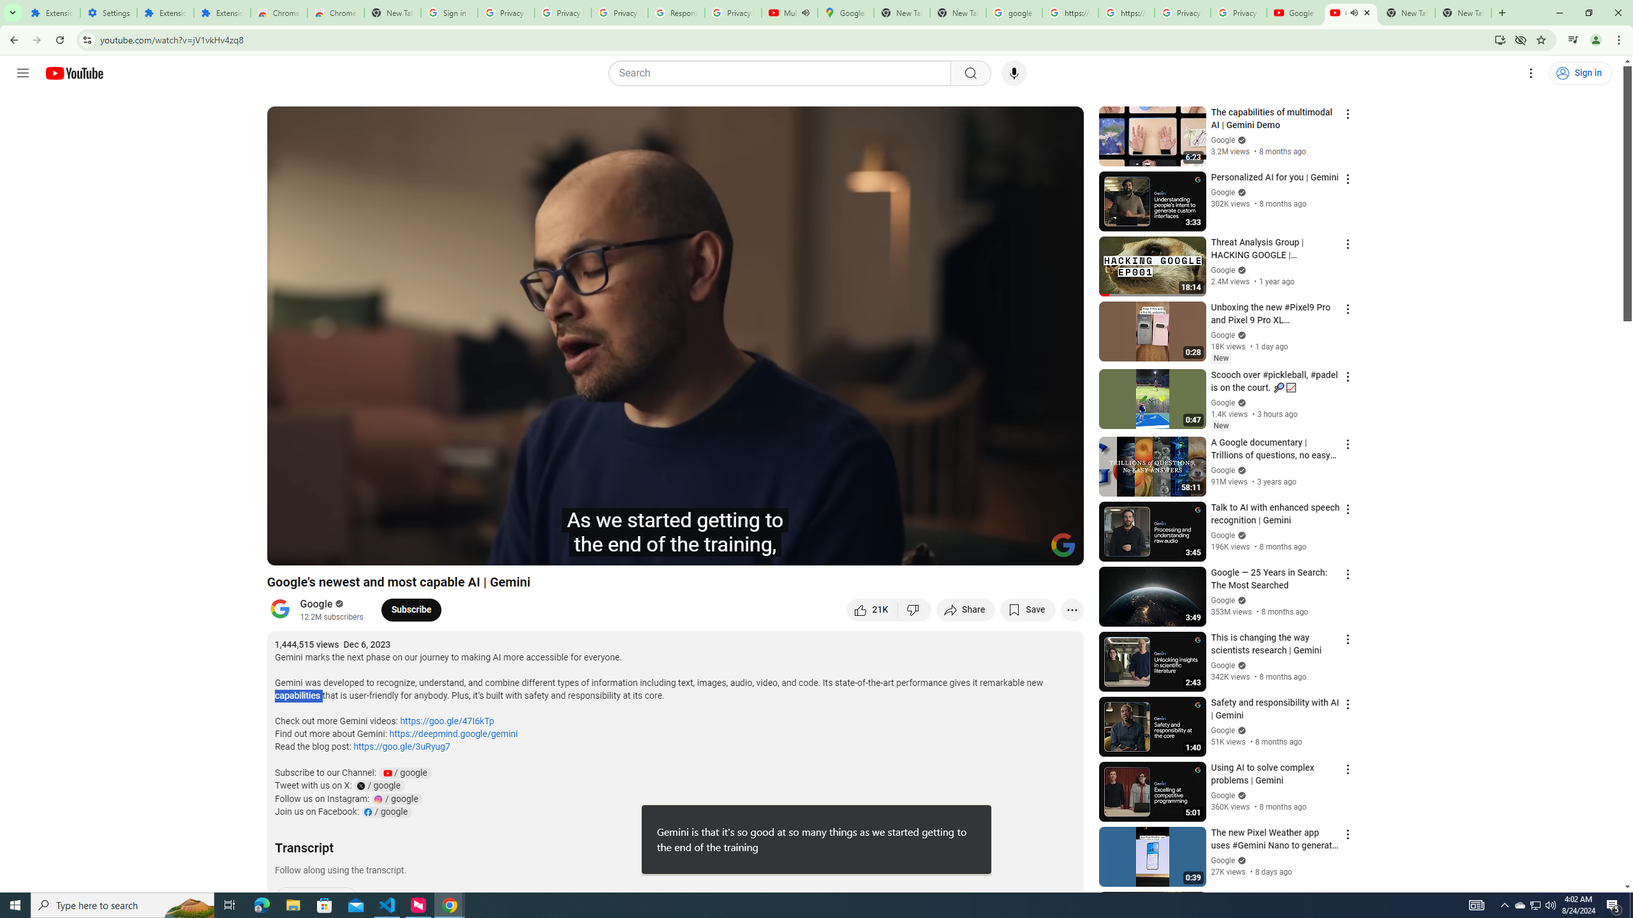  What do you see at coordinates (938, 550) in the screenshot?
I see `Subtitles/closed captions unavailable` at bounding box center [938, 550].